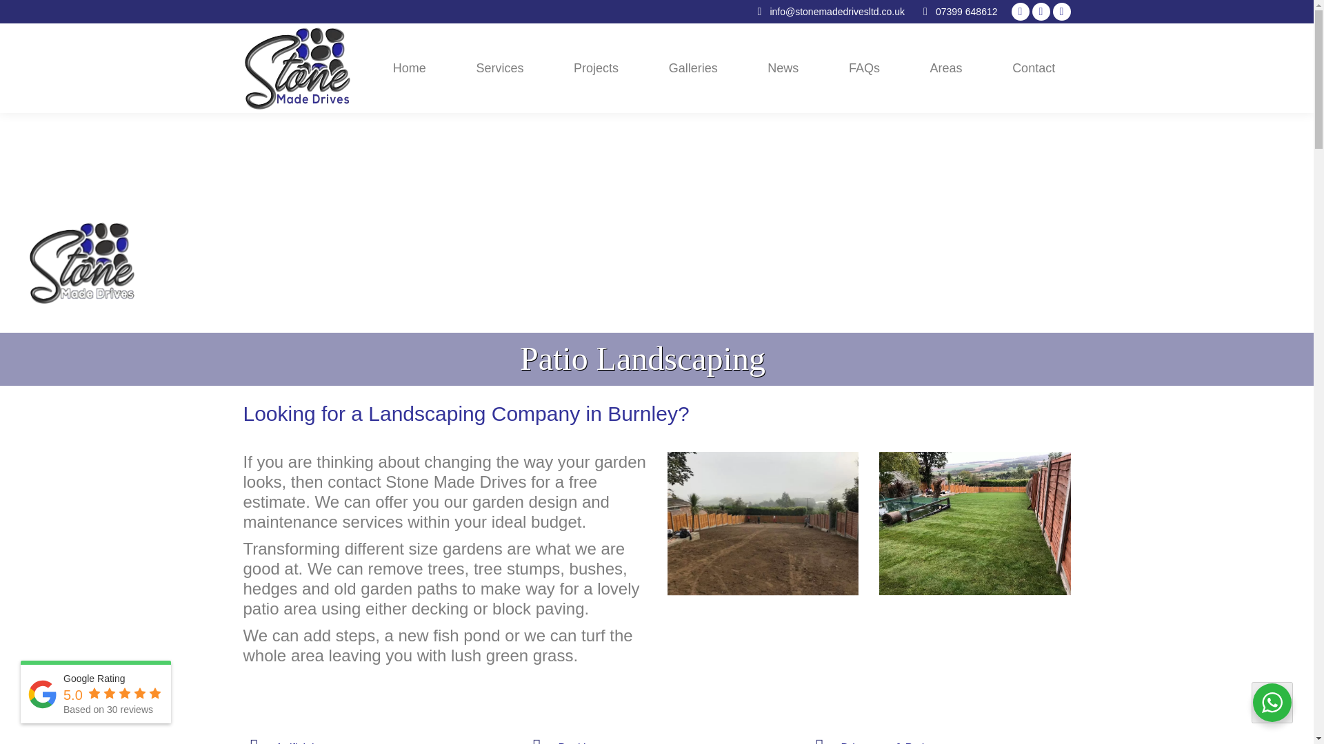 This screenshot has height=744, width=1324. I want to click on lancashire landscaping 08, so click(763, 524).